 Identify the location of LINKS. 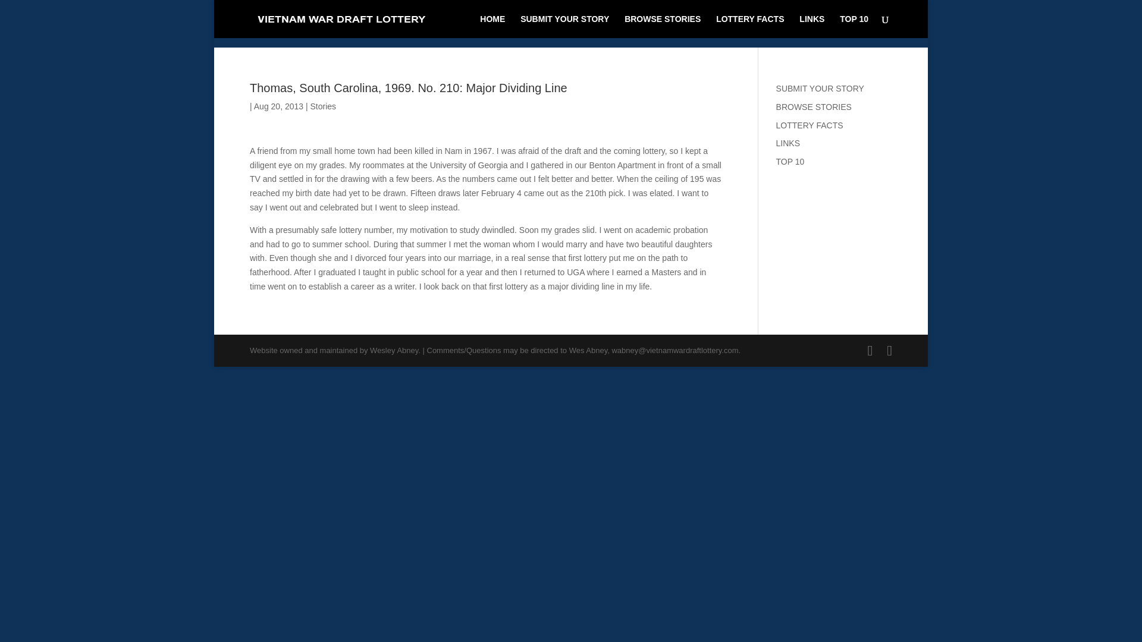
(788, 143).